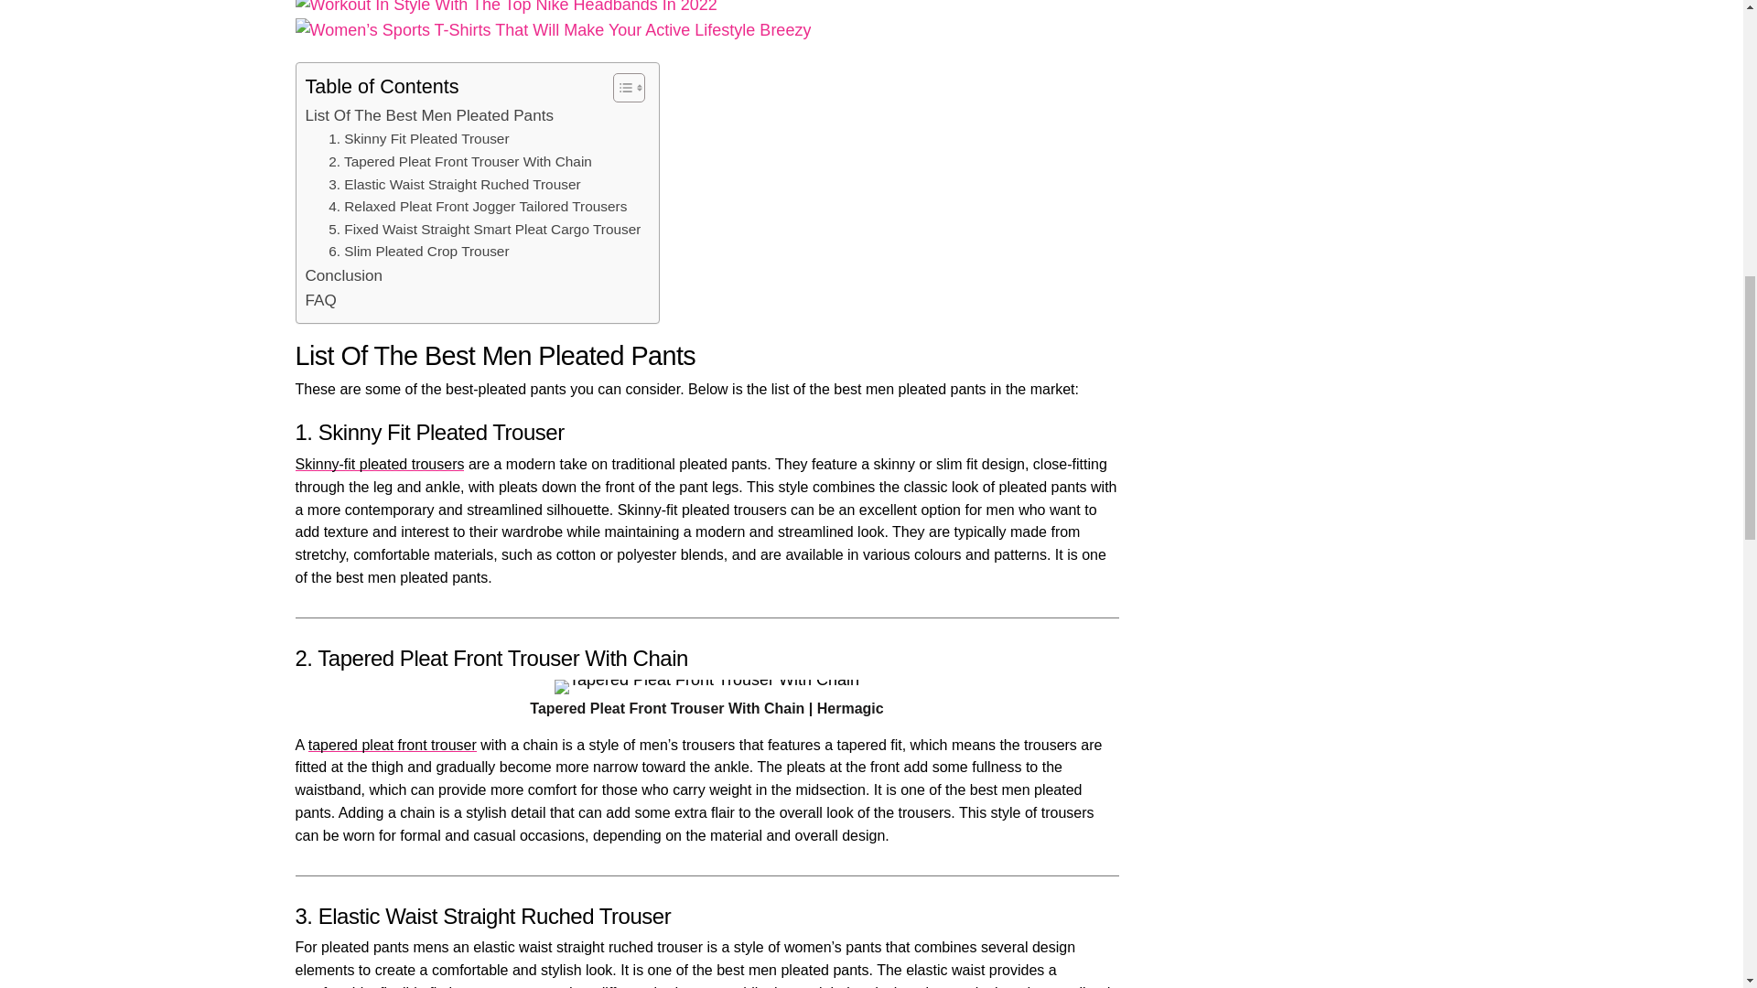  Describe the element at coordinates (454, 185) in the screenshot. I see `3. Elastic Waist Straight Ruched Trouser` at that location.